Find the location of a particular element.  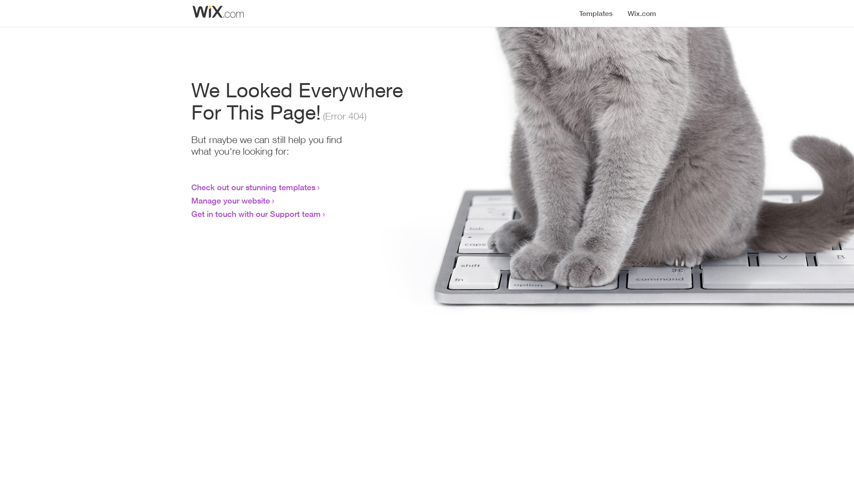

Get in touch with our Support team is located at coordinates (256, 214).